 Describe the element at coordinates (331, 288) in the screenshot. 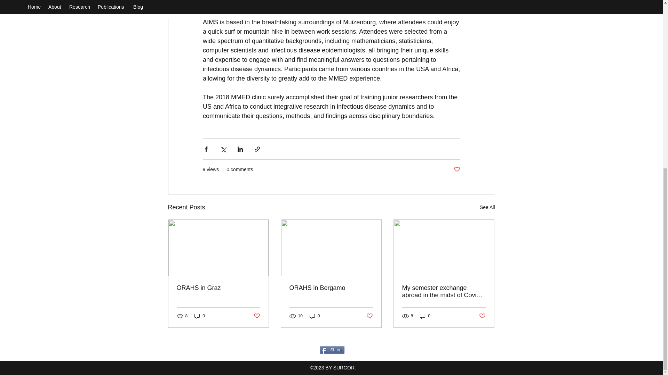

I see `ORAHS in Bergamo` at that location.